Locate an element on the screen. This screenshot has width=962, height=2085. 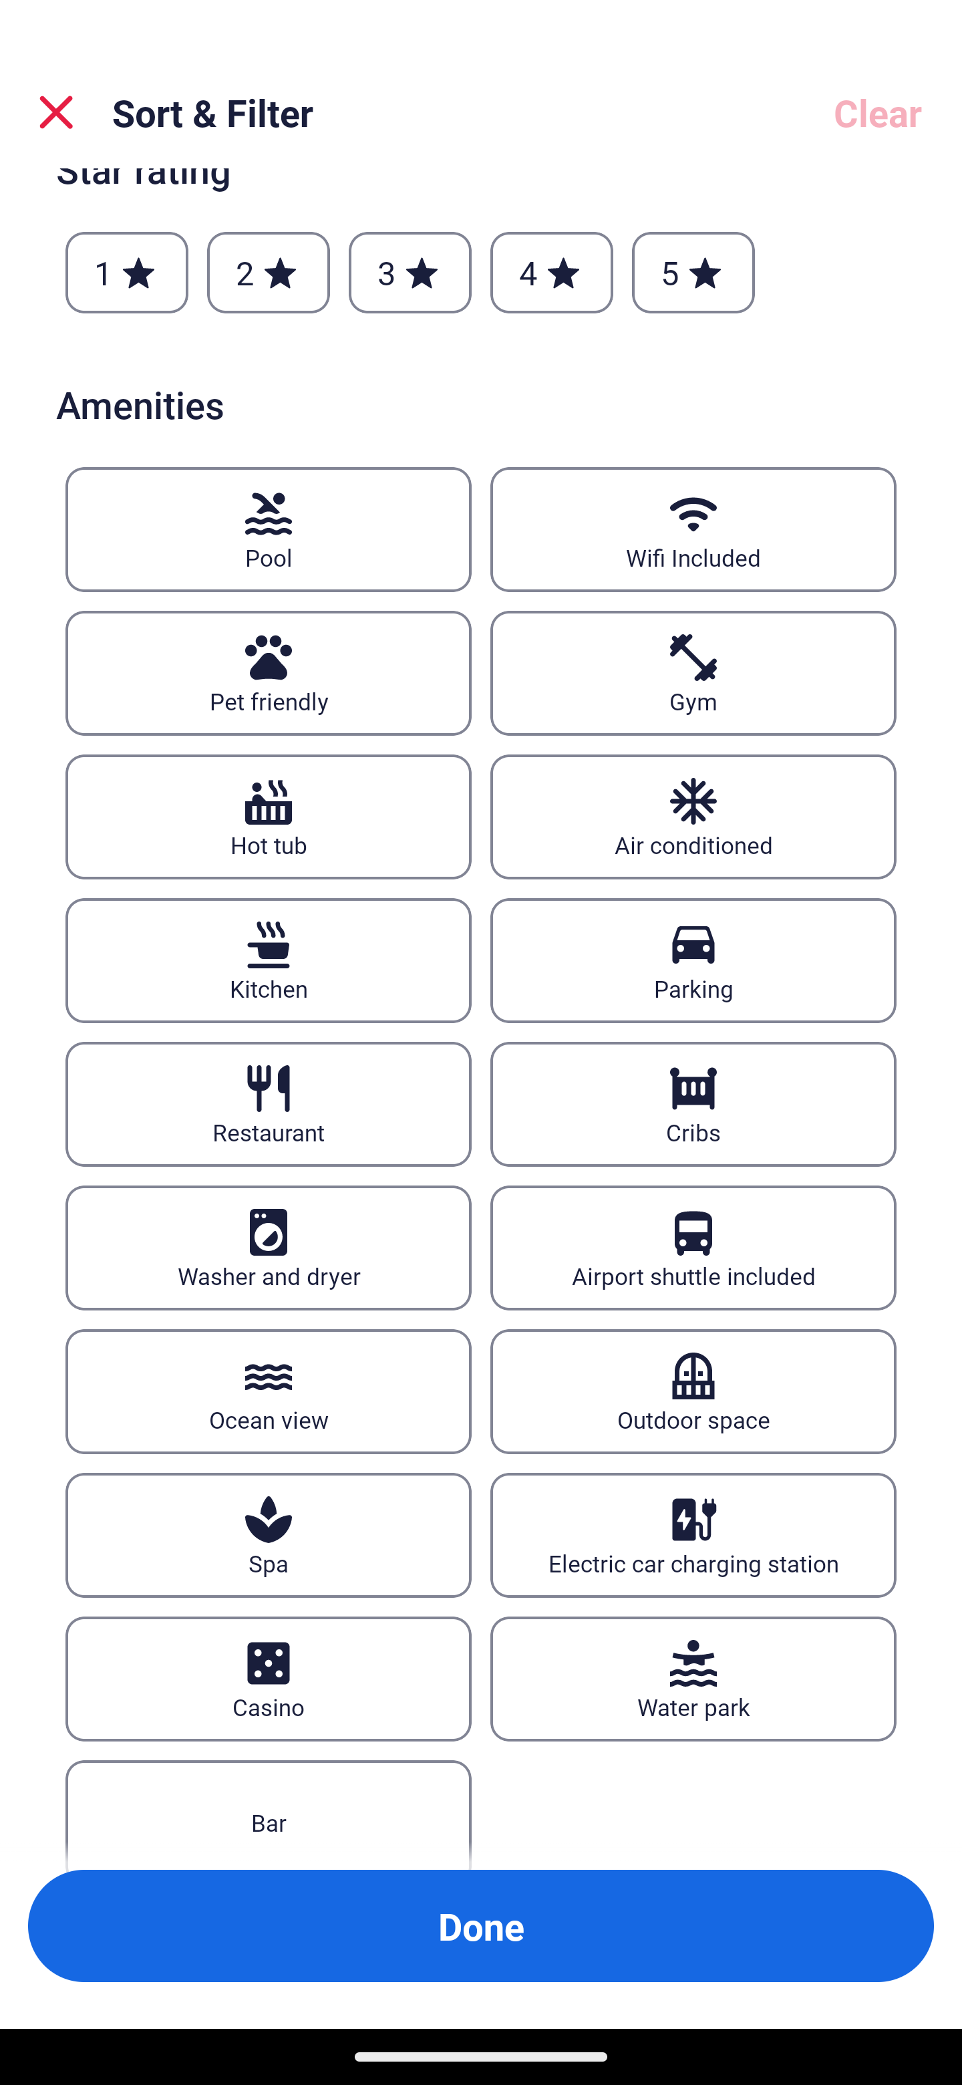
Kitchen is located at coordinates (268, 961).